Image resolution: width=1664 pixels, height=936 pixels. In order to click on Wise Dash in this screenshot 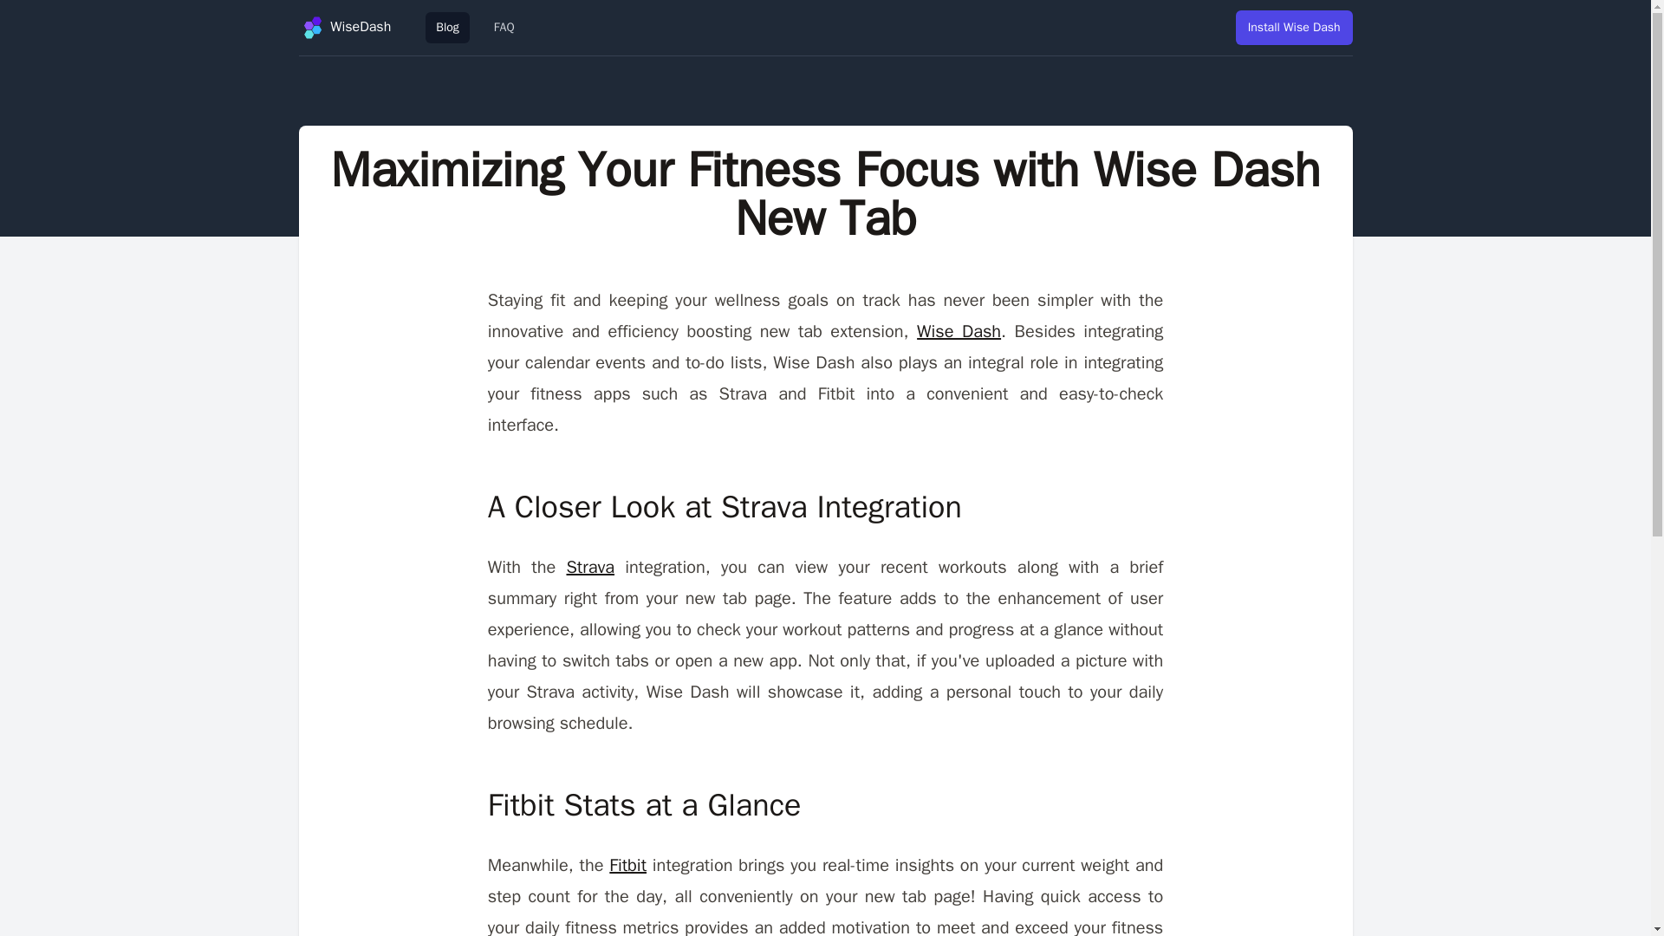, I will do `click(959, 331)`.